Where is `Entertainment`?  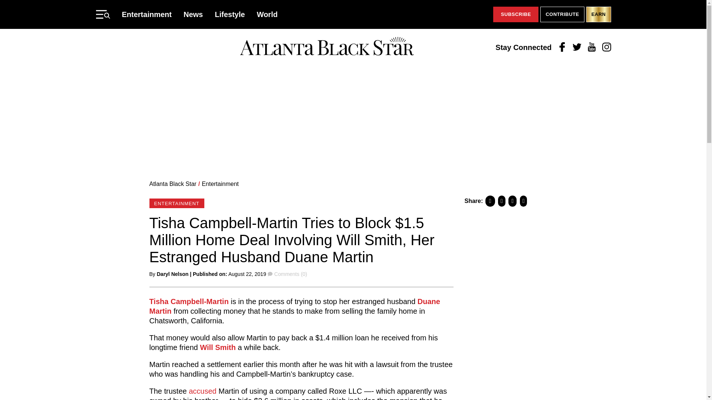 Entertainment is located at coordinates (146, 14).